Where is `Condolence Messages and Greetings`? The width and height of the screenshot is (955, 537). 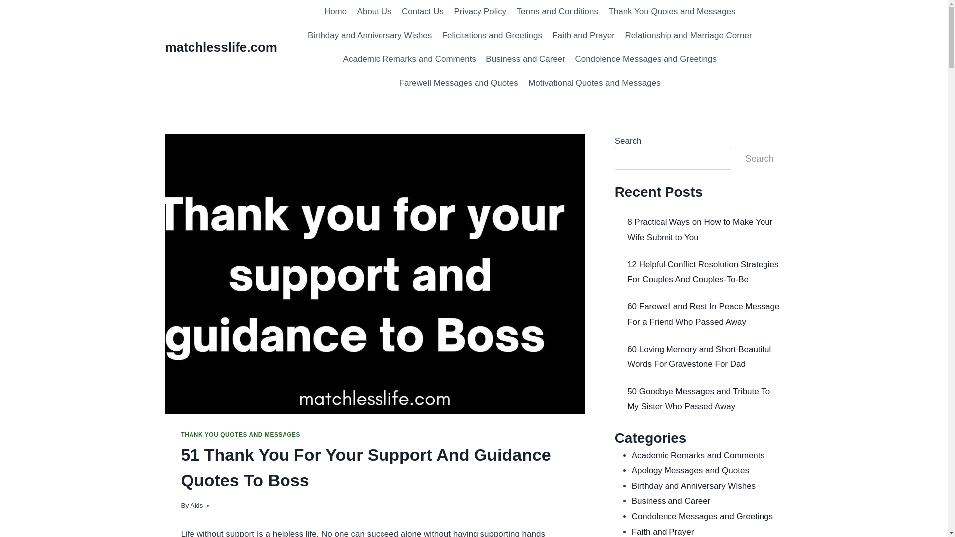 Condolence Messages and Greetings is located at coordinates (646, 59).